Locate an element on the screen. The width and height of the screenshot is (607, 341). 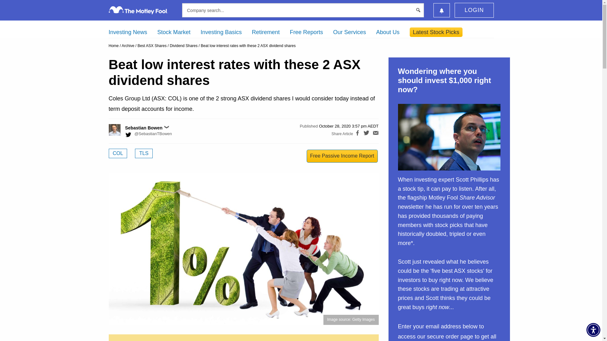
Sebastian Bowen is located at coordinates (121, 130).